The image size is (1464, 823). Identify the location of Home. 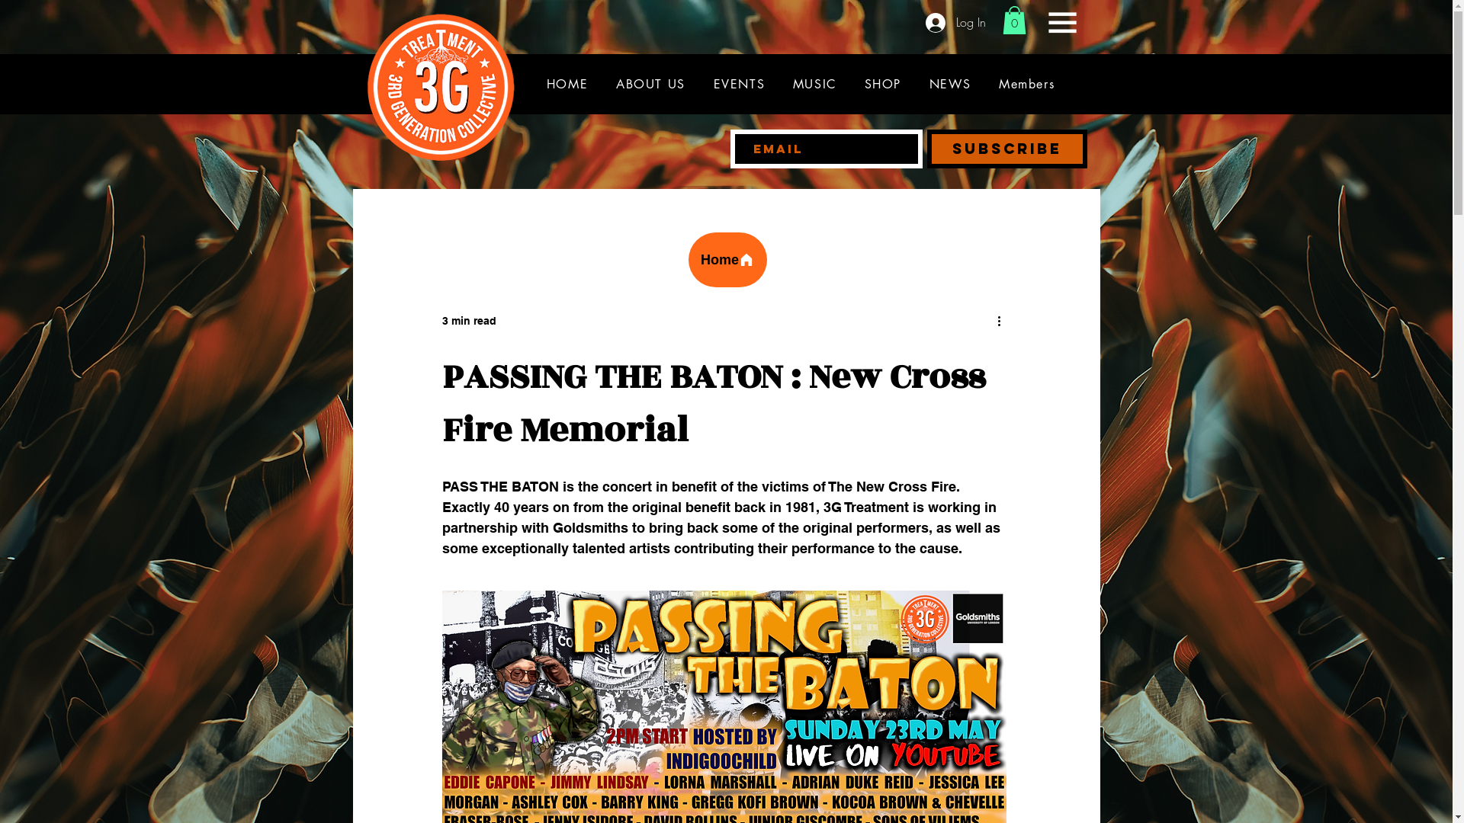
(727, 260).